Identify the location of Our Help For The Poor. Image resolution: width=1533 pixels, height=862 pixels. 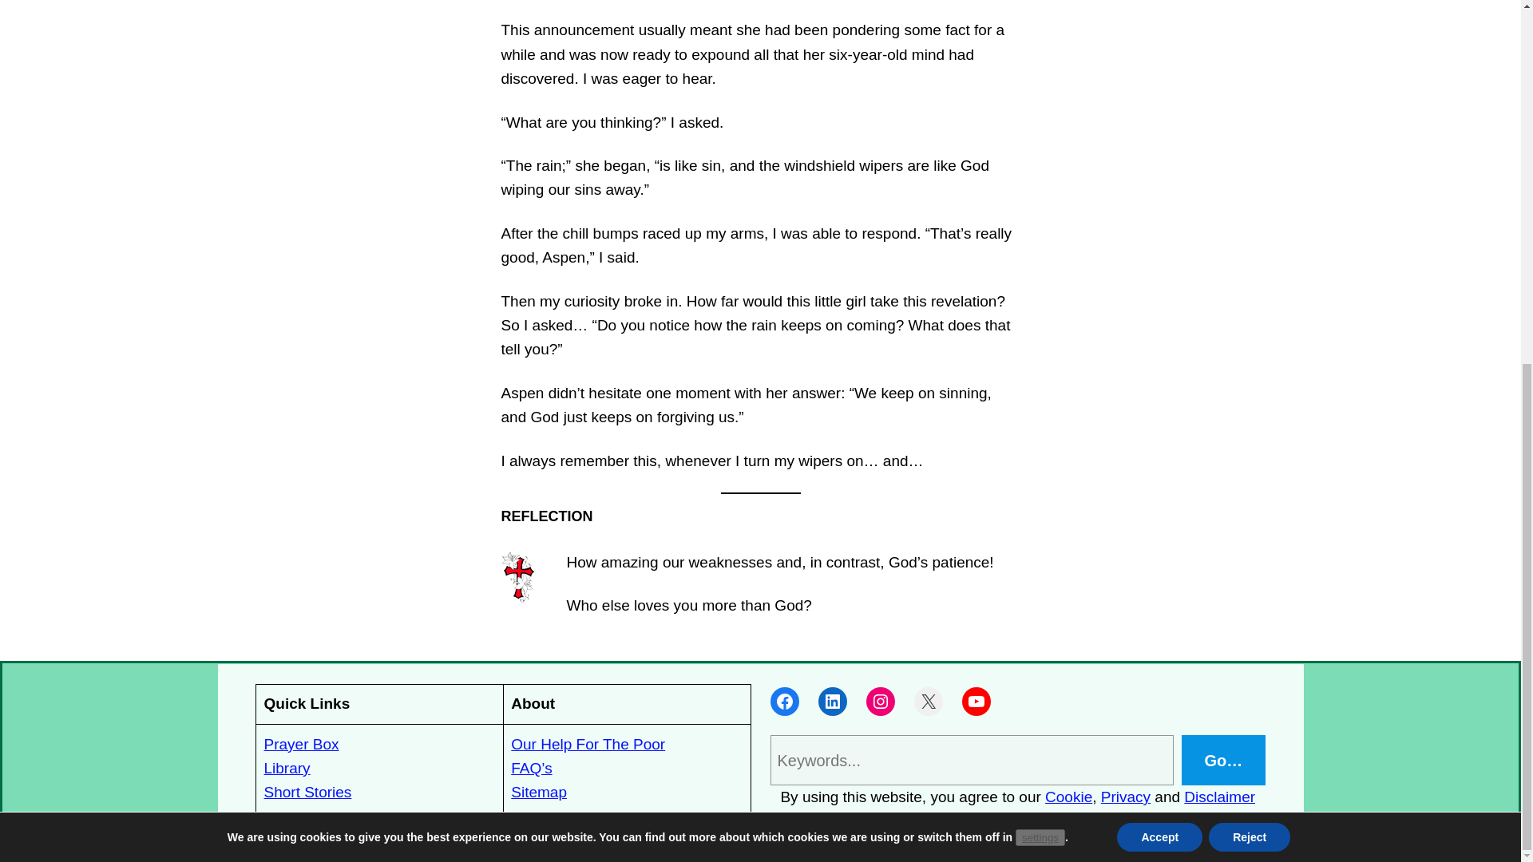
(588, 744).